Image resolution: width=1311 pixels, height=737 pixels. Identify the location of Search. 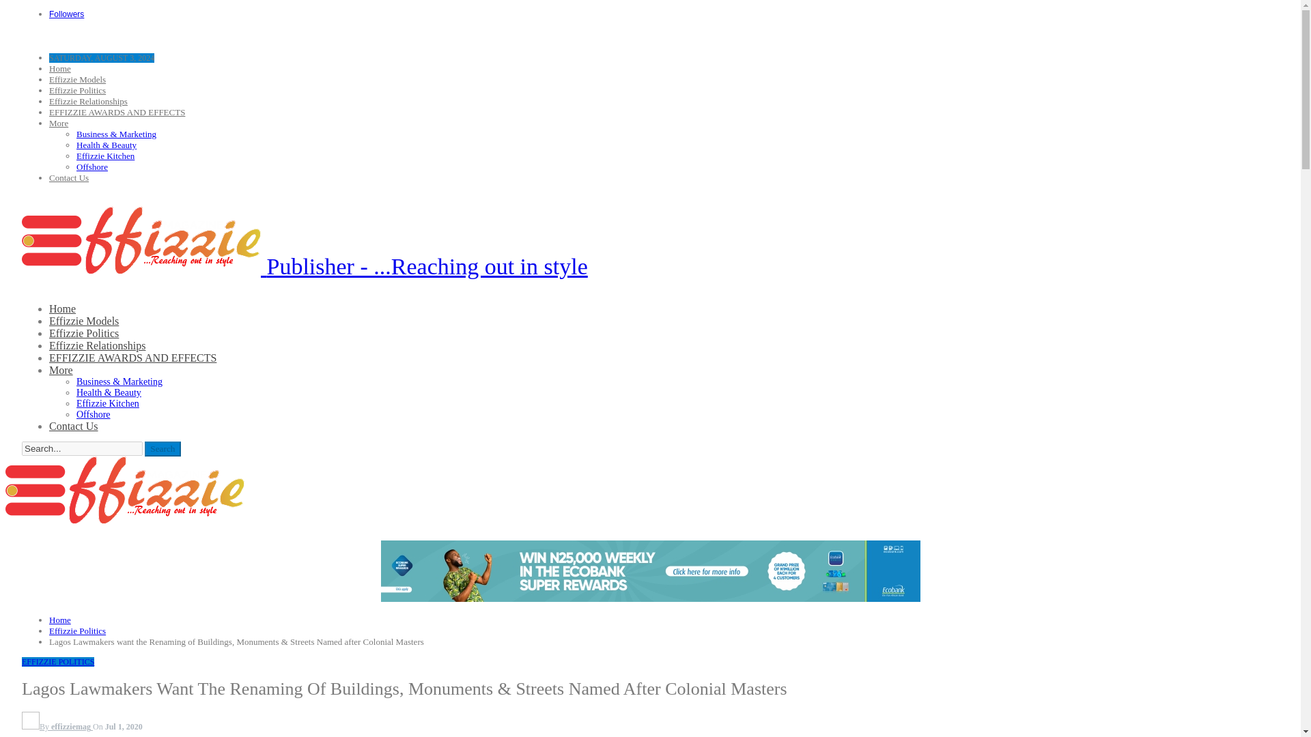
(163, 448).